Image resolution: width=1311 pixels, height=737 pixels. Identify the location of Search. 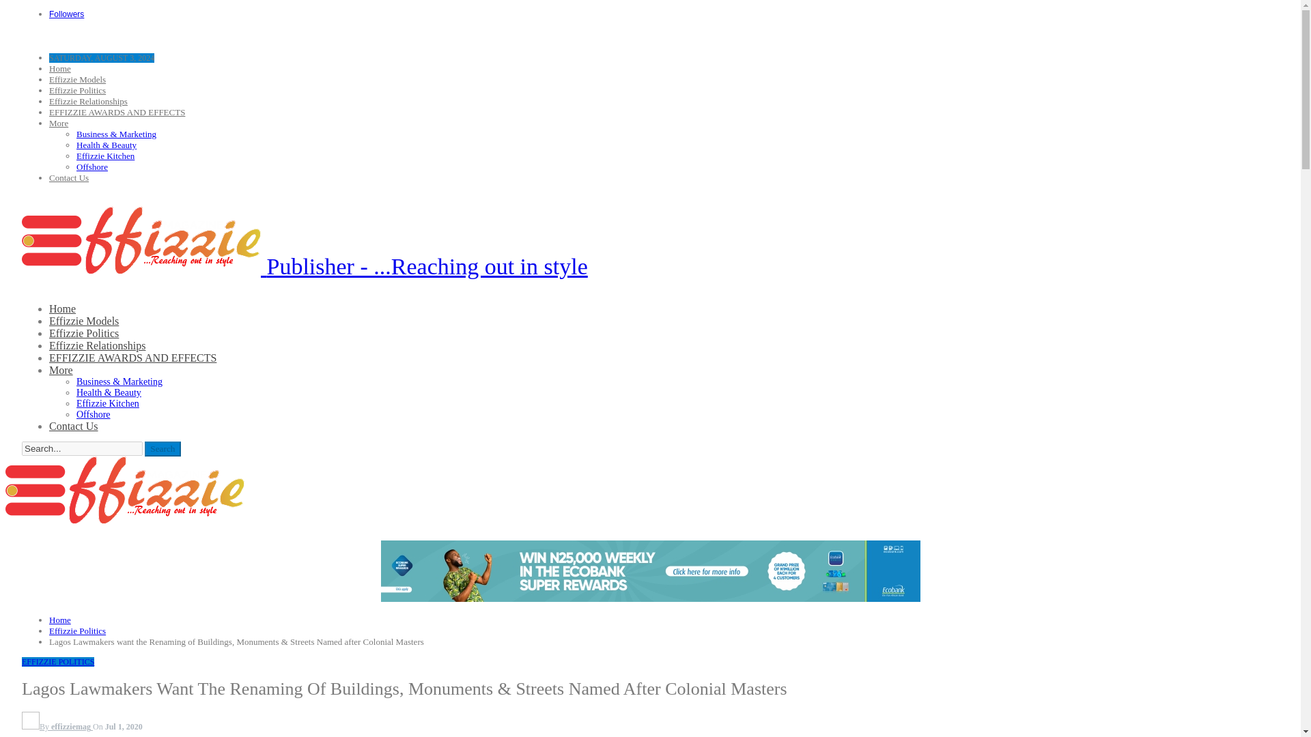
(163, 448).